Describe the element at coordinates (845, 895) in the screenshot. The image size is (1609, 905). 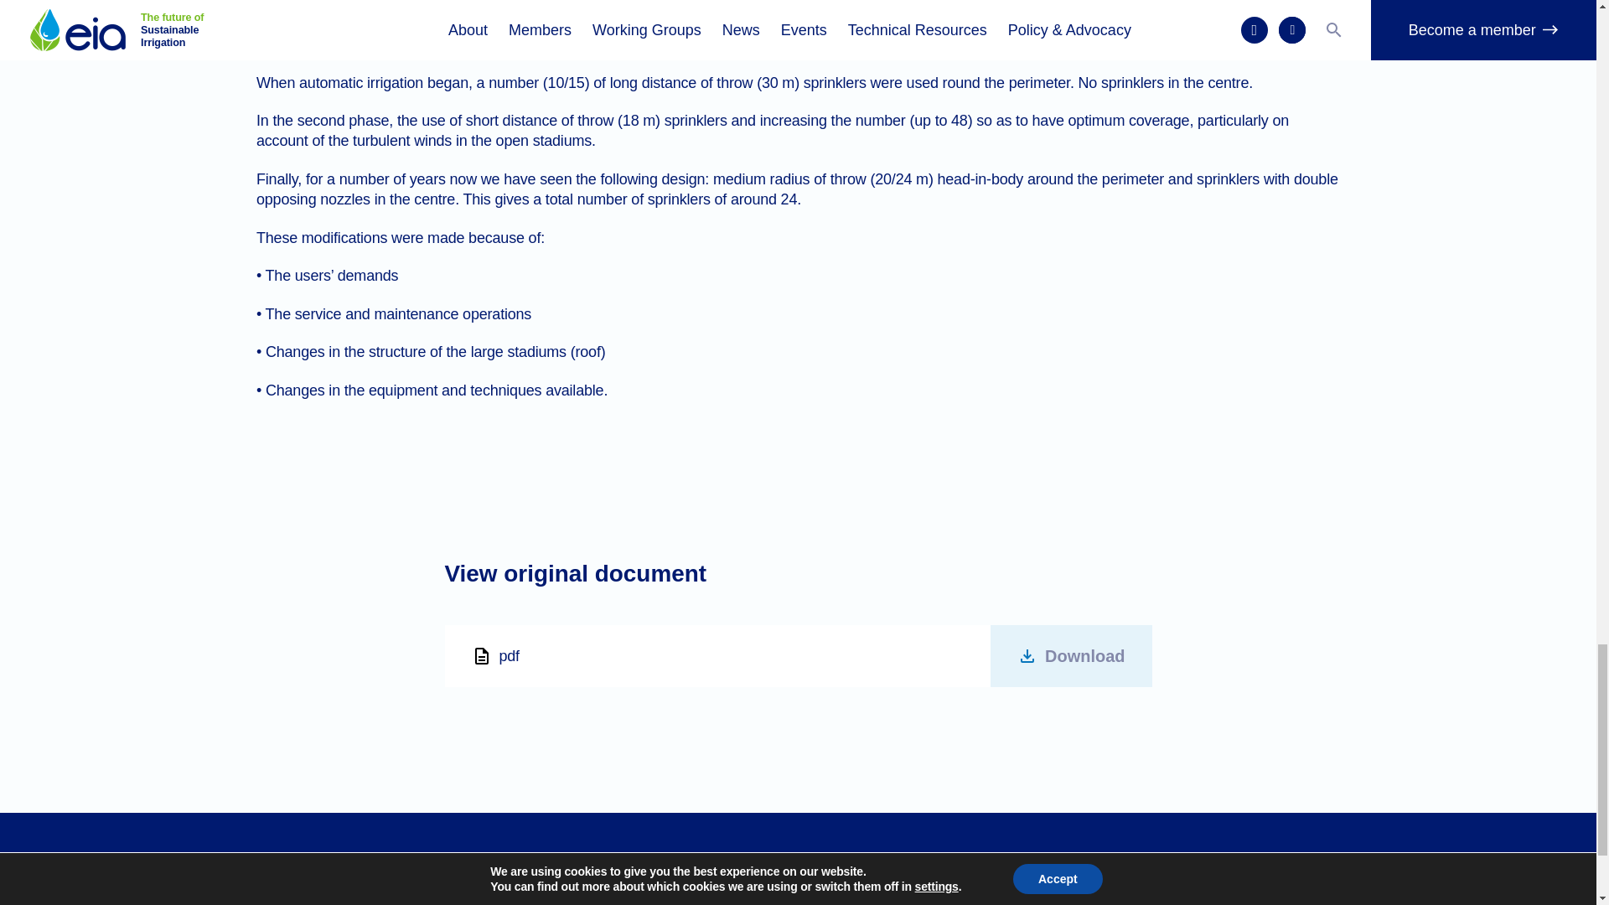
I see `Privacy Policy` at that location.